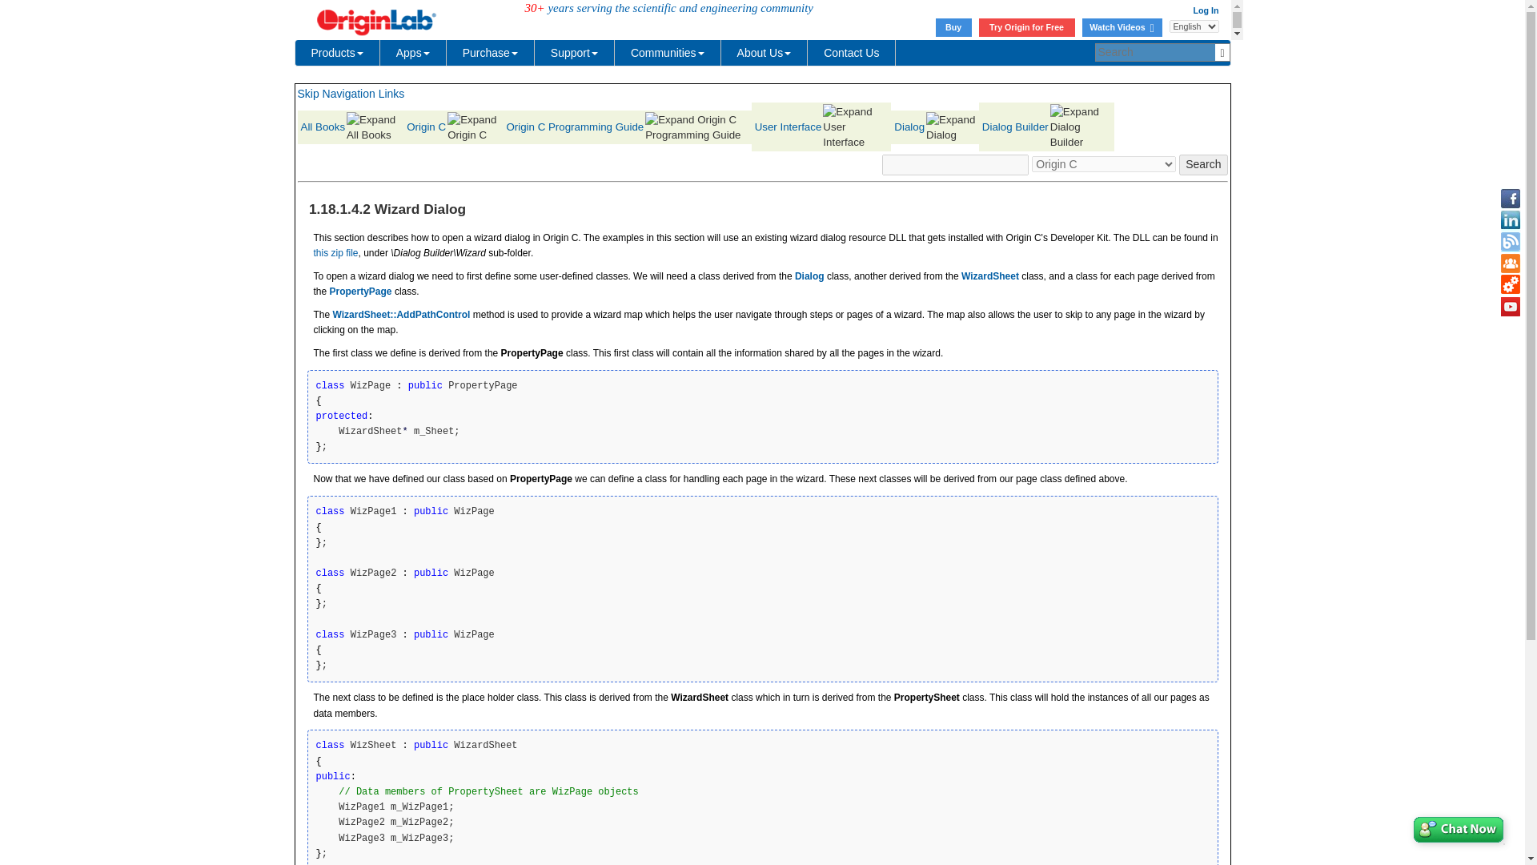 This screenshot has height=865, width=1537. I want to click on Watch Videos , so click(1122, 27).